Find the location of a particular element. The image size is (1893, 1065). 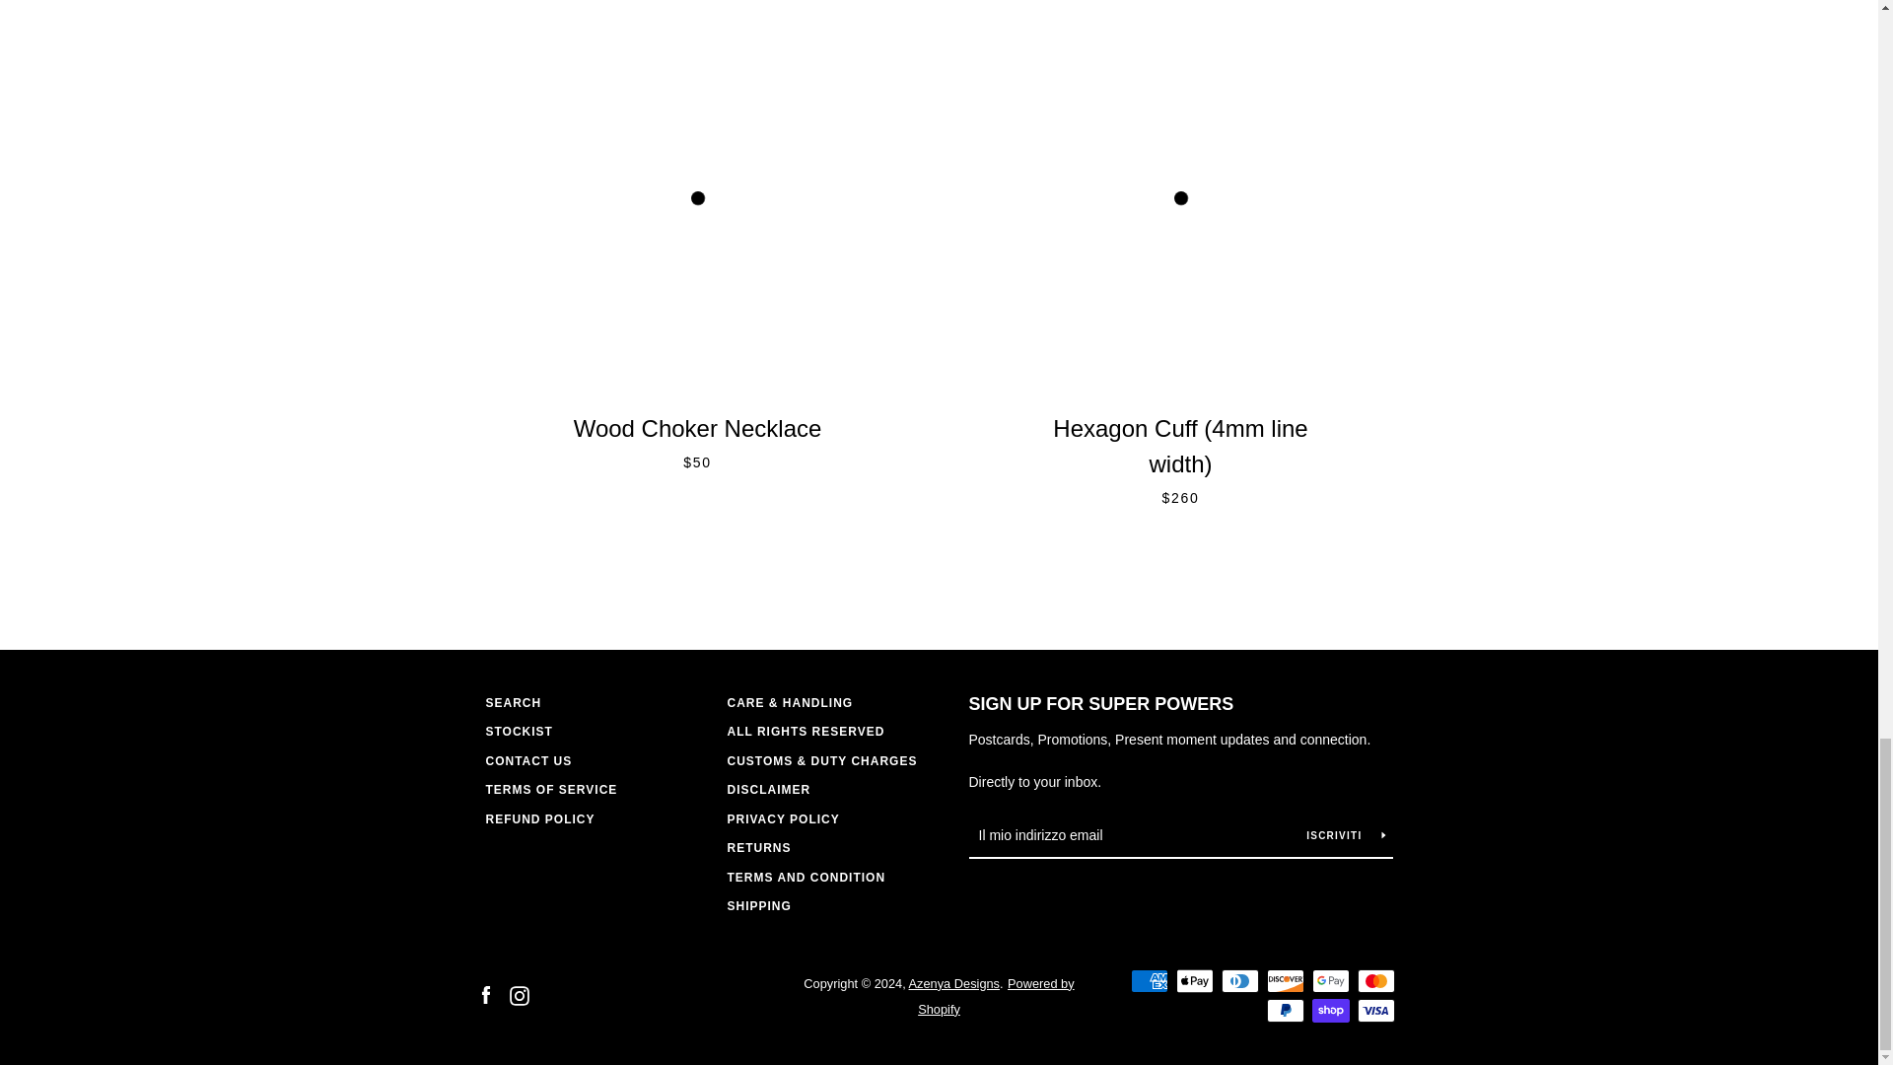

Apple Pay is located at coordinates (1194, 980).